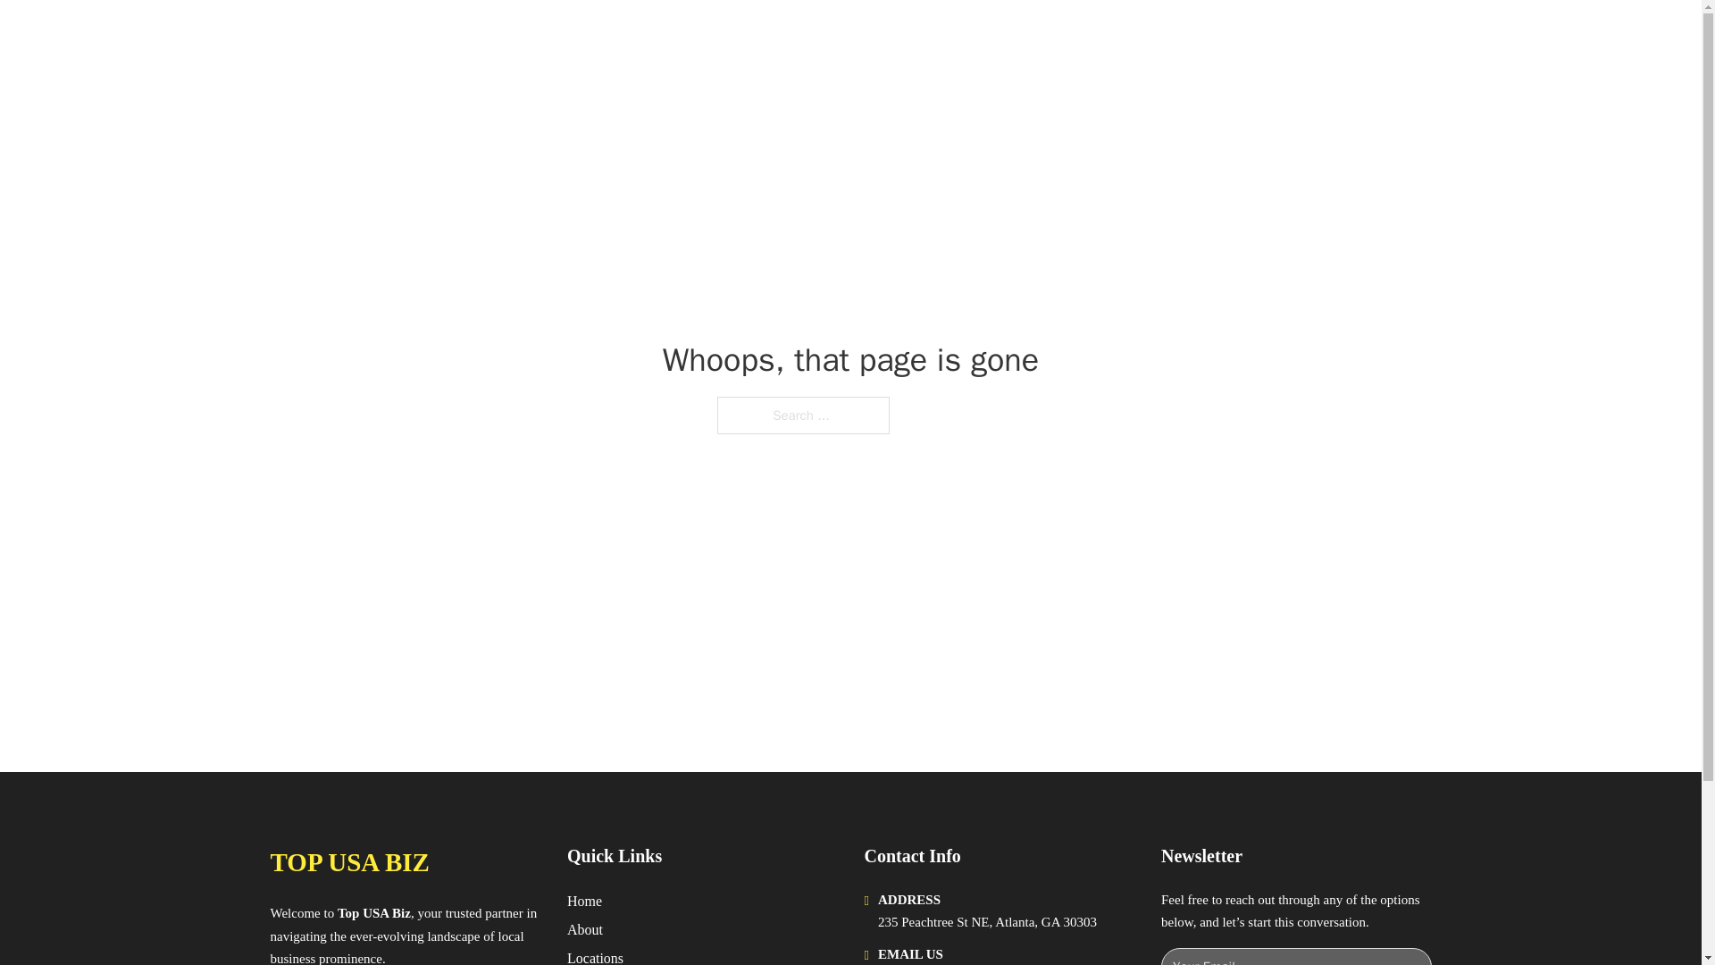  Describe the element at coordinates (584, 901) in the screenshot. I see `Home` at that location.